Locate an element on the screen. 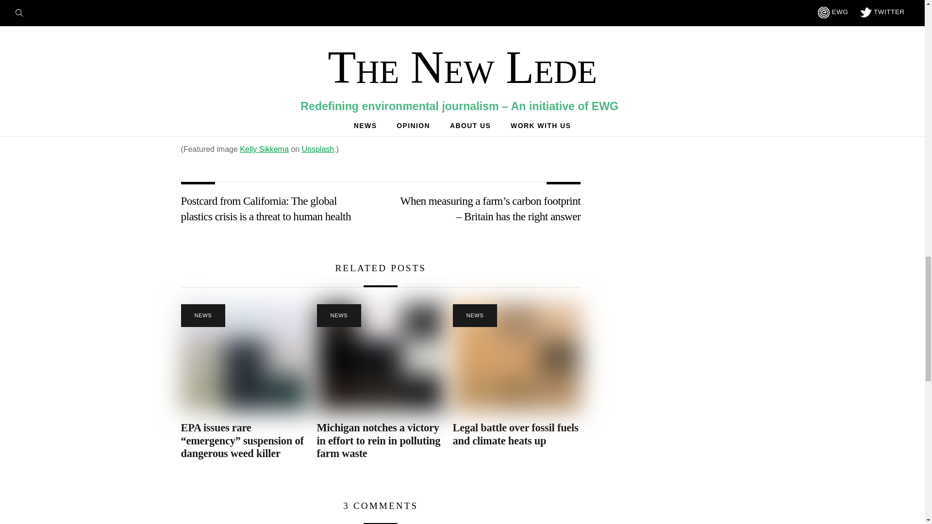 The width and height of the screenshot is (932, 524). NEWS is located at coordinates (475, 315).